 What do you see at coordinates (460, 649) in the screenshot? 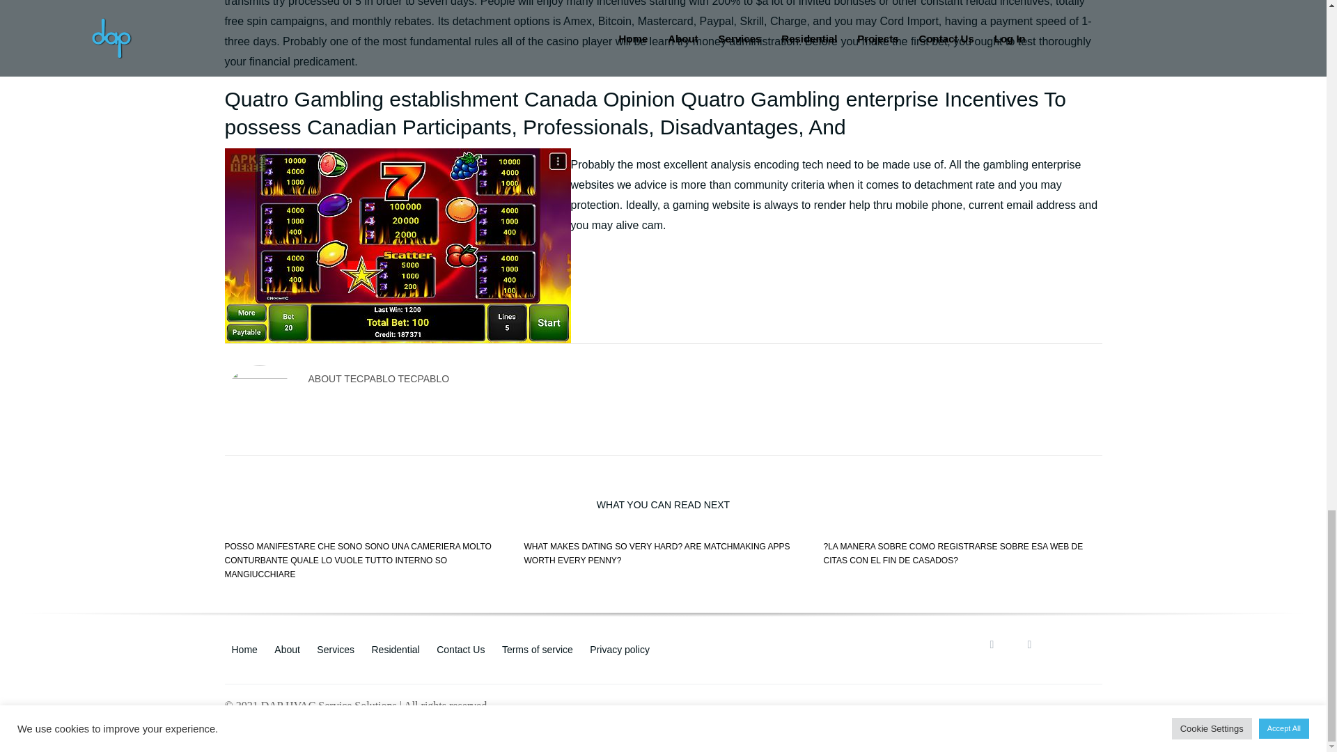
I see `Contact Us` at bounding box center [460, 649].